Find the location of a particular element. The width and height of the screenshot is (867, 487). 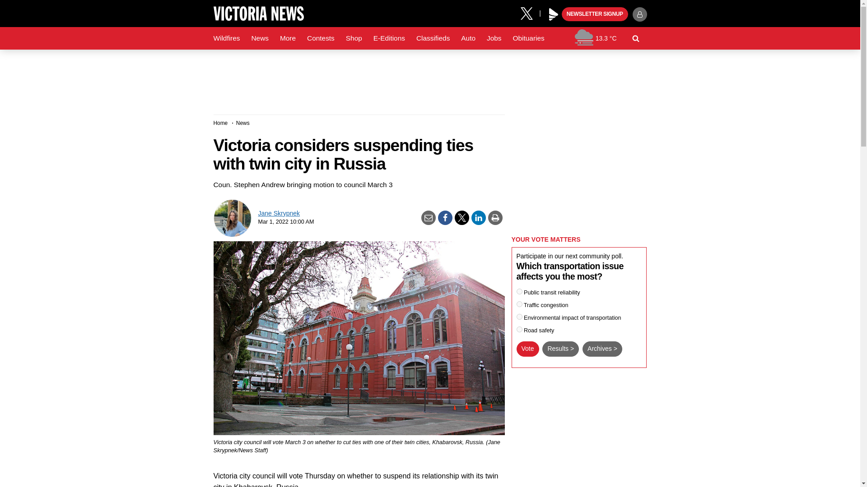

News is located at coordinates (259, 38).